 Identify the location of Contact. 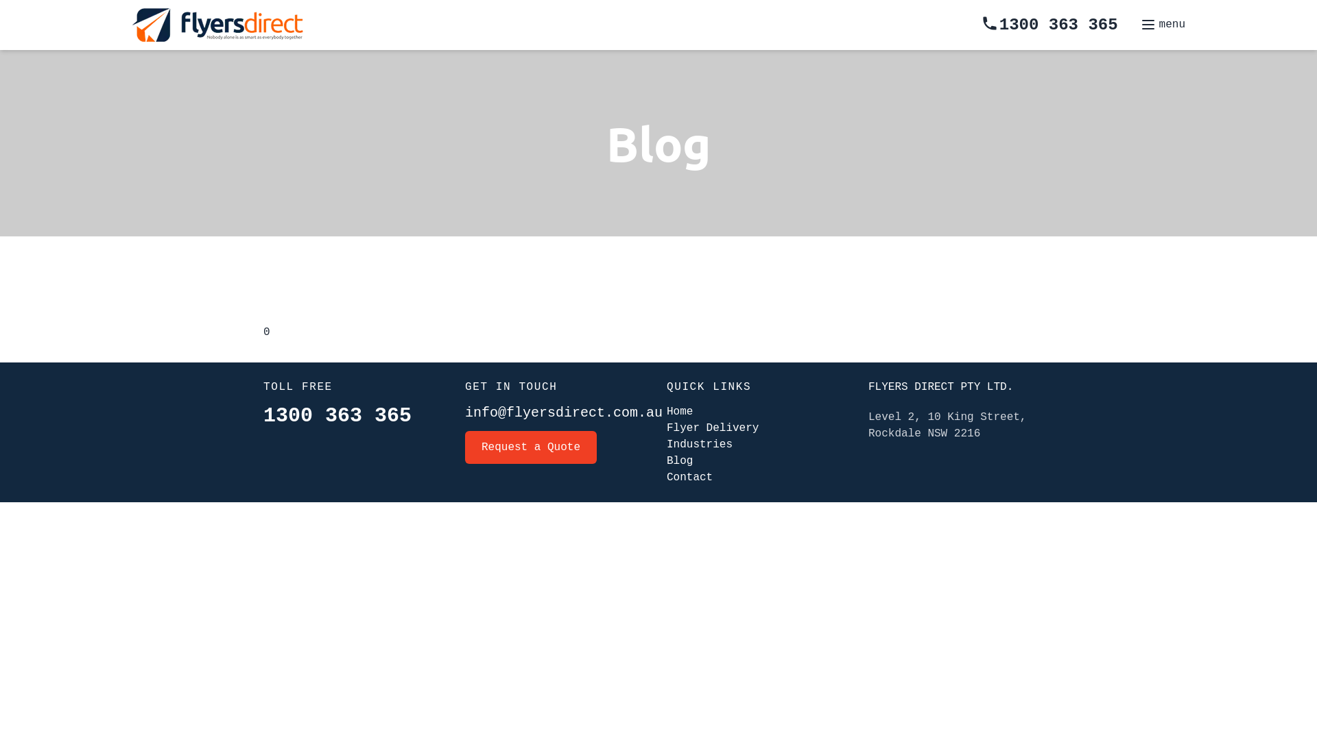
(689, 380).